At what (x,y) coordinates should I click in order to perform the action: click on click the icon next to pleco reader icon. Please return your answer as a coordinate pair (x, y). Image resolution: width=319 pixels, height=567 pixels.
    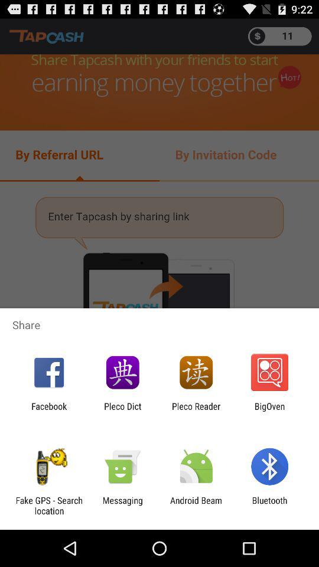
    Looking at the image, I should click on (123, 411).